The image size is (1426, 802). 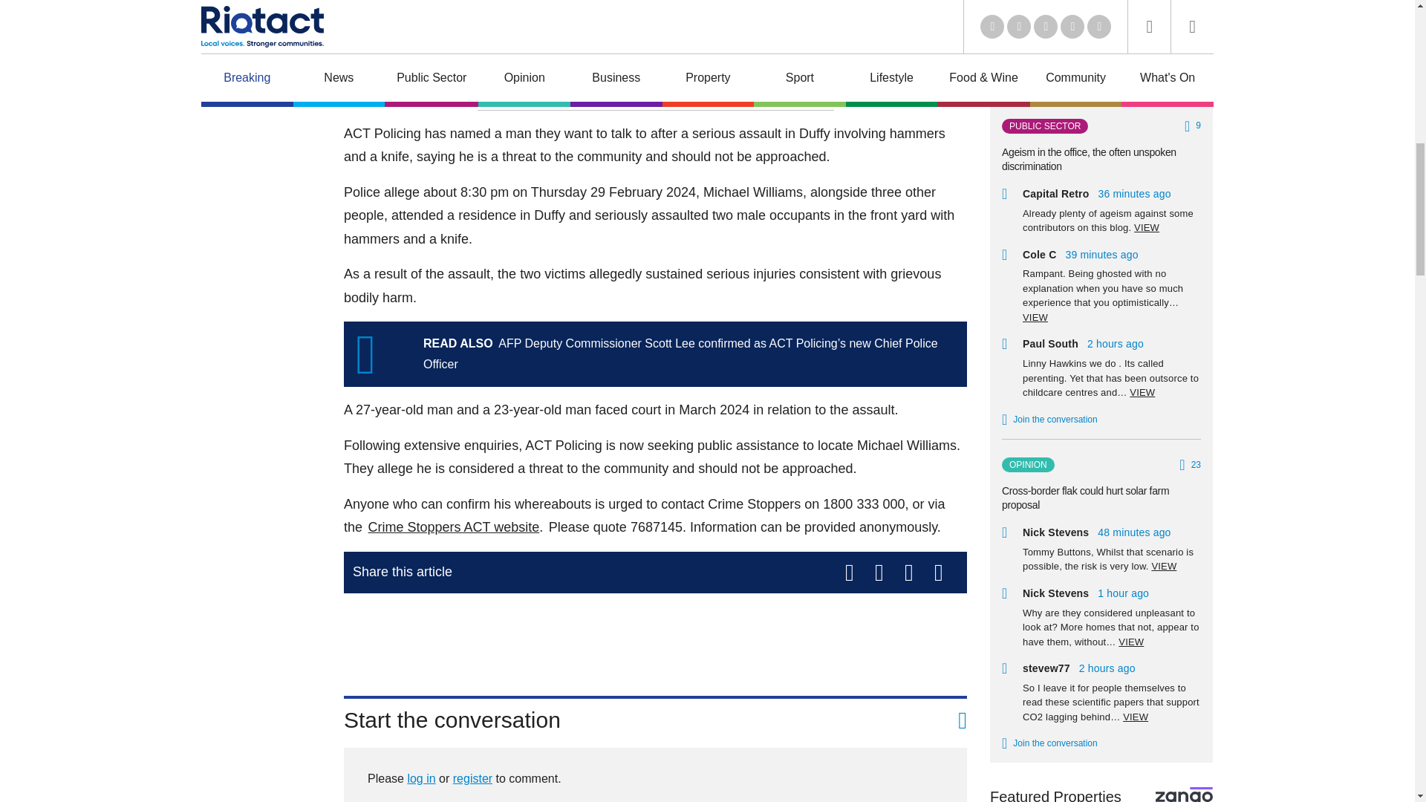 I want to click on 3rd party ad content, so click(x=655, y=639).